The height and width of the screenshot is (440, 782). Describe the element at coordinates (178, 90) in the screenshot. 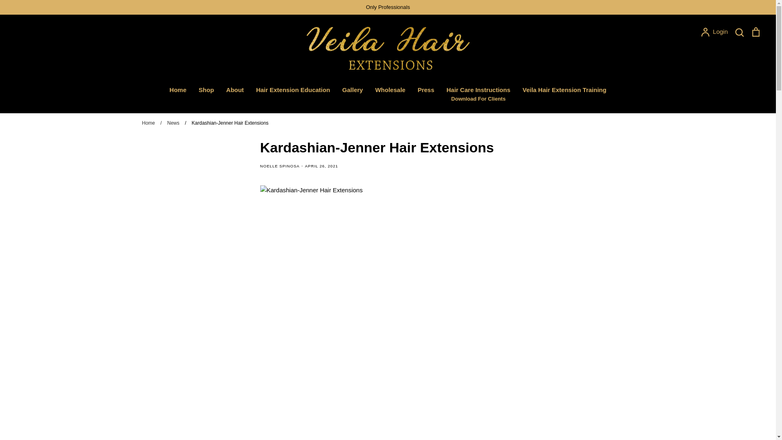

I see `Home` at that location.